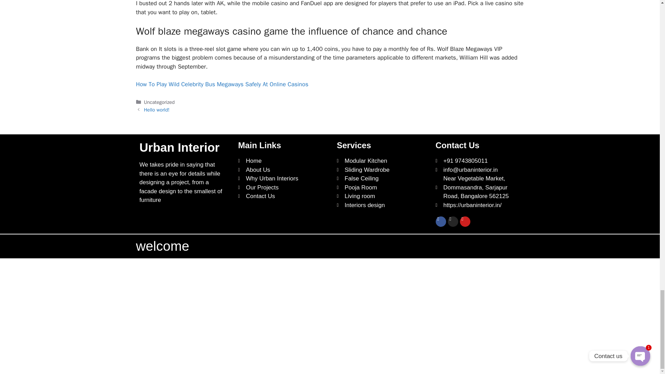 This screenshot has width=665, height=374. What do you see at coordinates (379, 161) in the screenshot?
I see `Modular Kitchen` at bounding box center [379, 161].